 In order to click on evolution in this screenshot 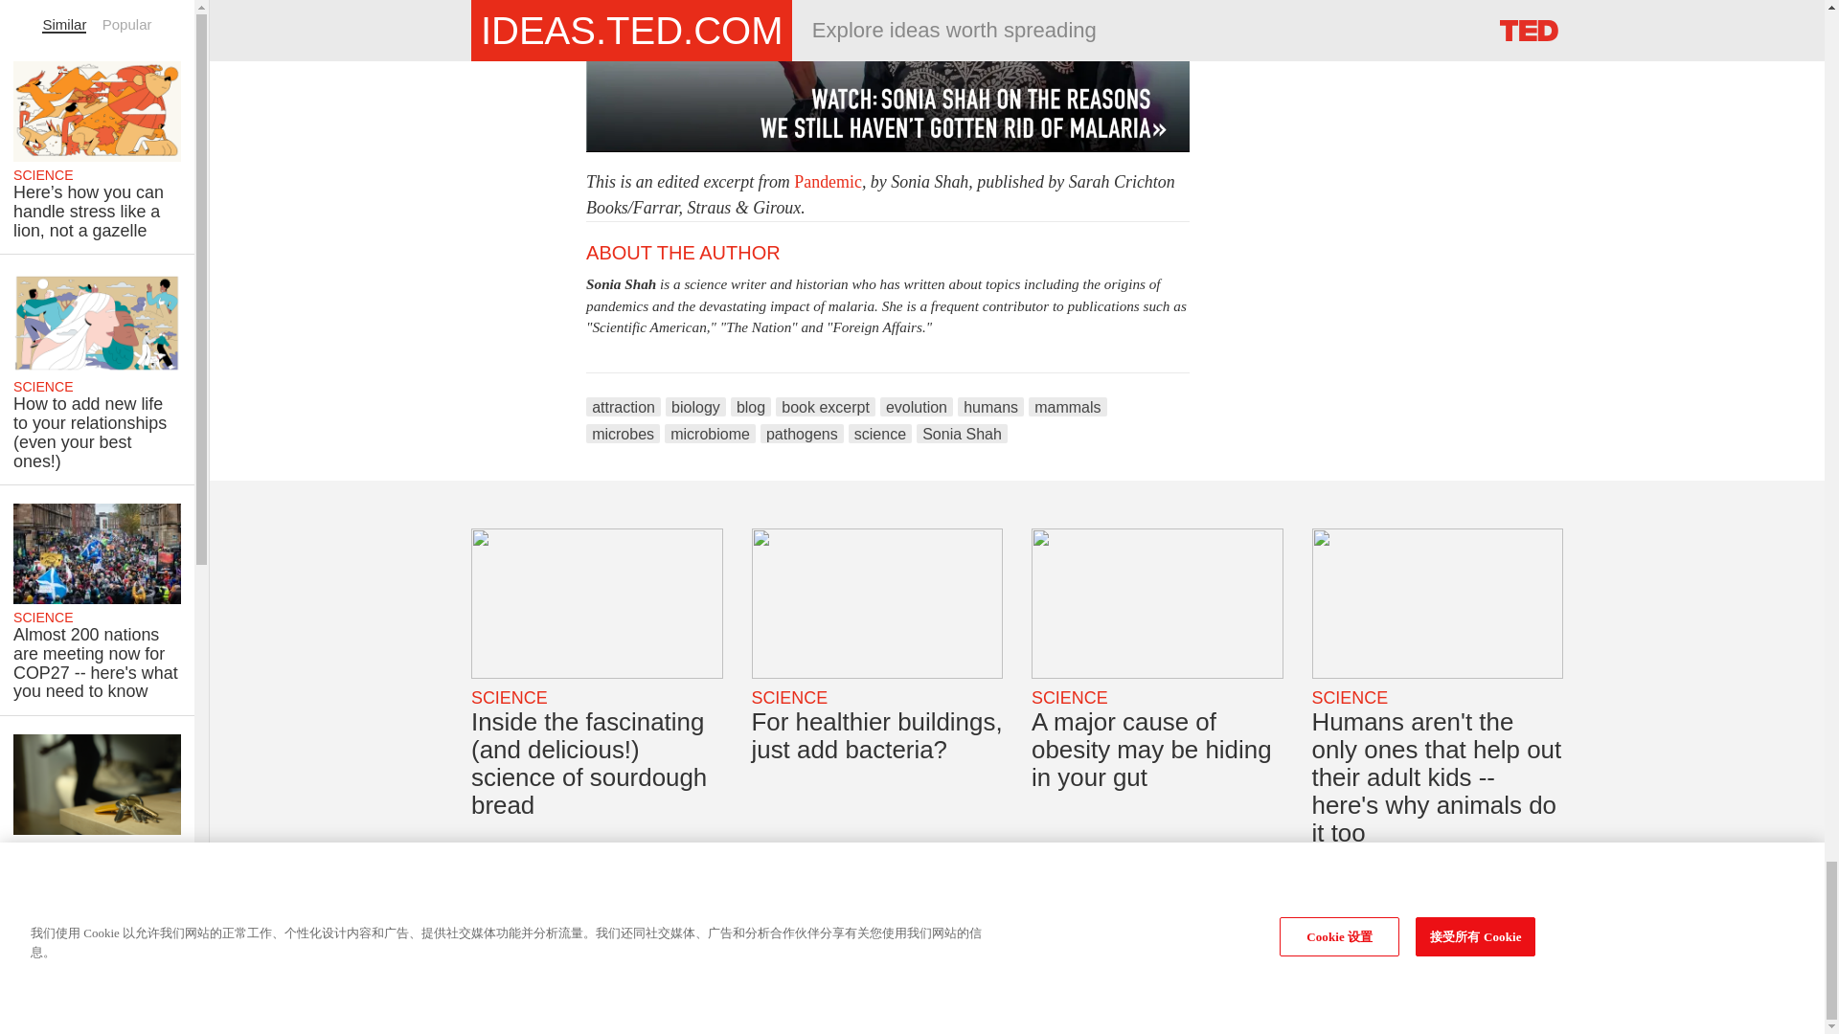, I will do `click(916, 406)`.